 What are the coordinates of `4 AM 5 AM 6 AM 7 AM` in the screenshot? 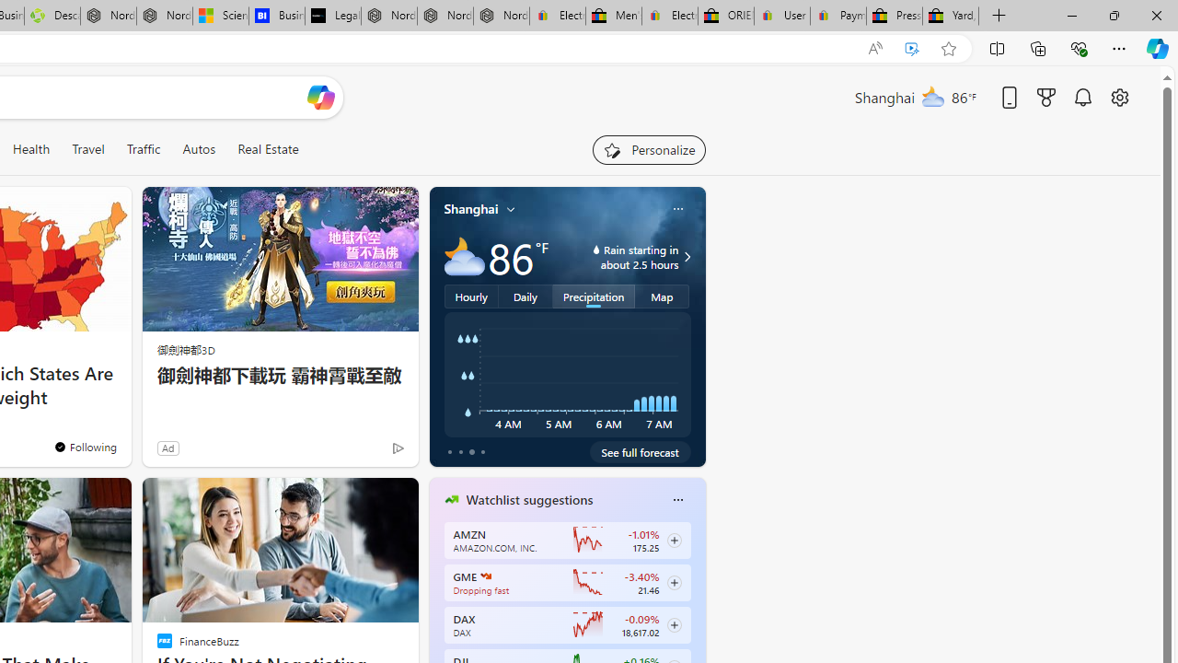 It's located at (567, 375).